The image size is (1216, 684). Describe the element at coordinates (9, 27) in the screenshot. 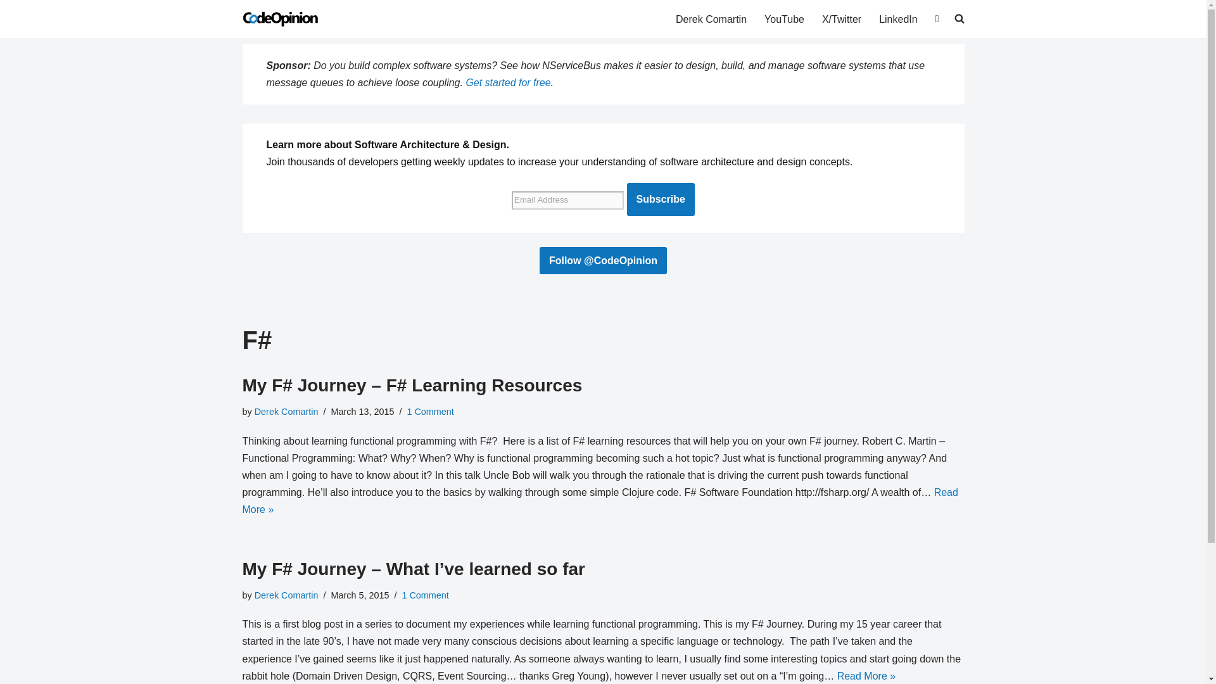

I see `Skip to content` at that location.